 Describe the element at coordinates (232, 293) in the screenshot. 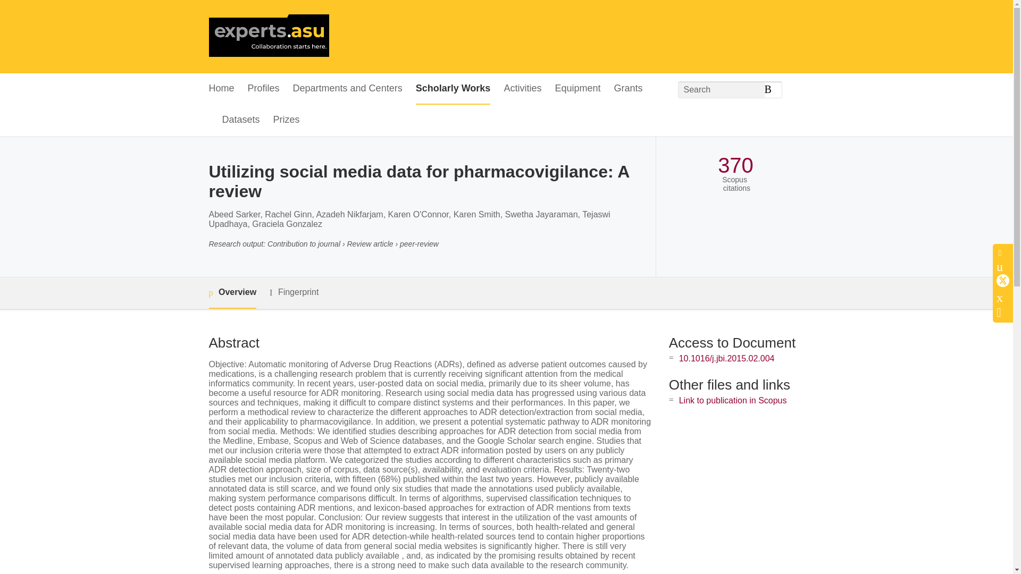

I see `Overview` at that location.